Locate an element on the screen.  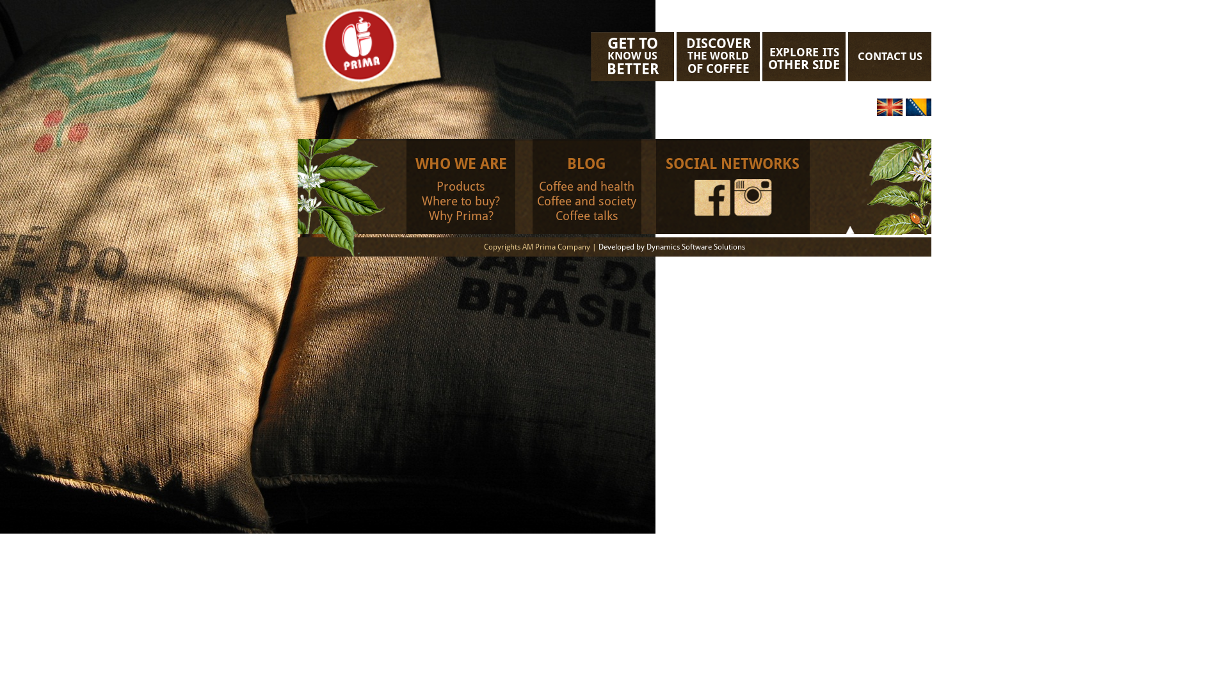
Coffee and health is located at coordinates (587, 187).